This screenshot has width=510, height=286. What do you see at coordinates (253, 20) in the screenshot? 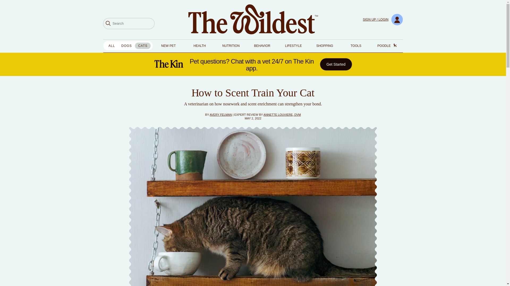
I see `The Wildest home` at bounding box center [253, 20].